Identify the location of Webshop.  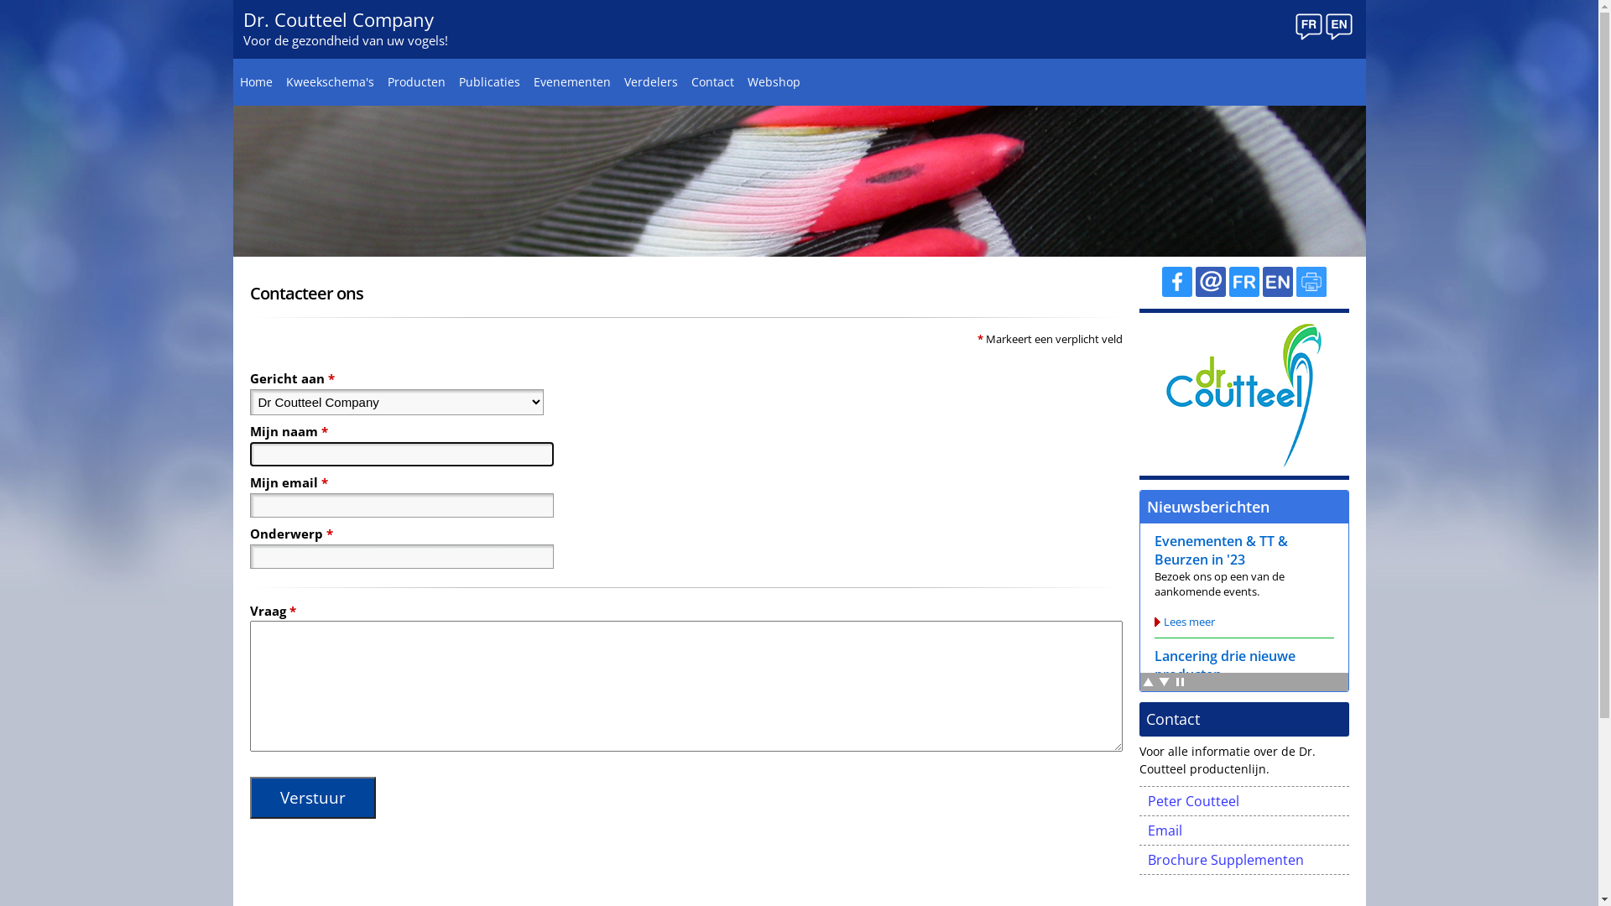
(774, 82).